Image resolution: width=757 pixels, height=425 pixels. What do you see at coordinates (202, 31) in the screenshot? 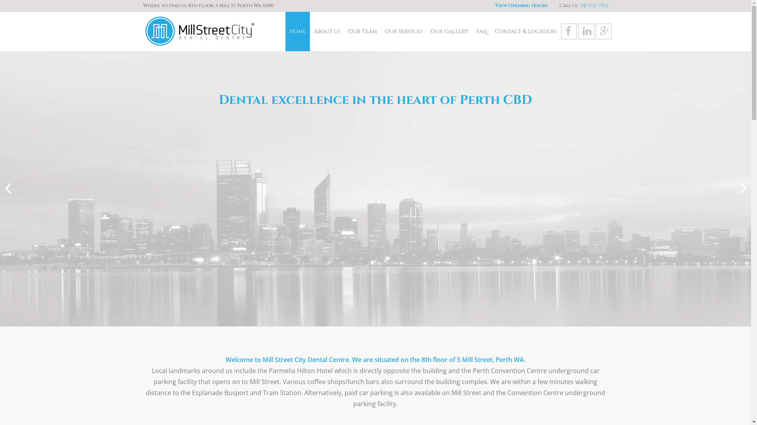
I see `Mill Street City Dental Centre` at bounding box center [202, 31].